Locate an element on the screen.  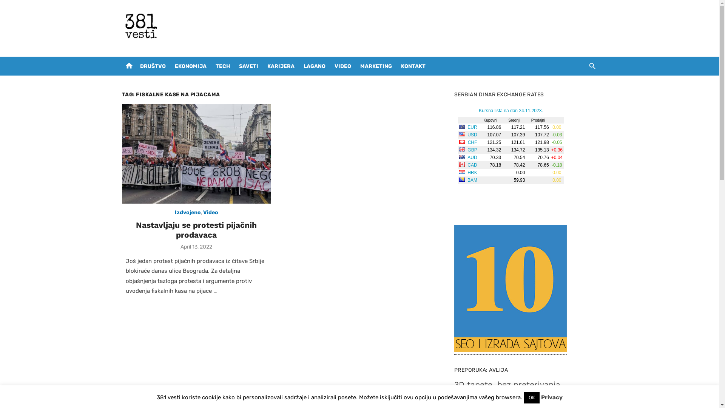
3D tapete, bez preterivanja is located at coordinates (507, 385).